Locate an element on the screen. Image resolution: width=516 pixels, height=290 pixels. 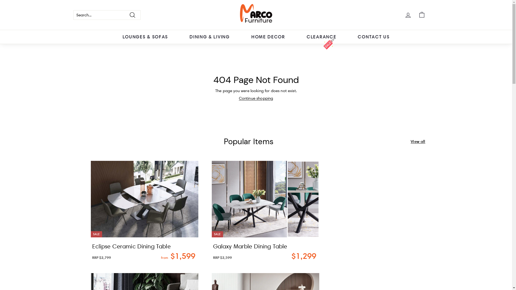
Eclipse Ceramic Dining Table is located at coordinates (144, 246).